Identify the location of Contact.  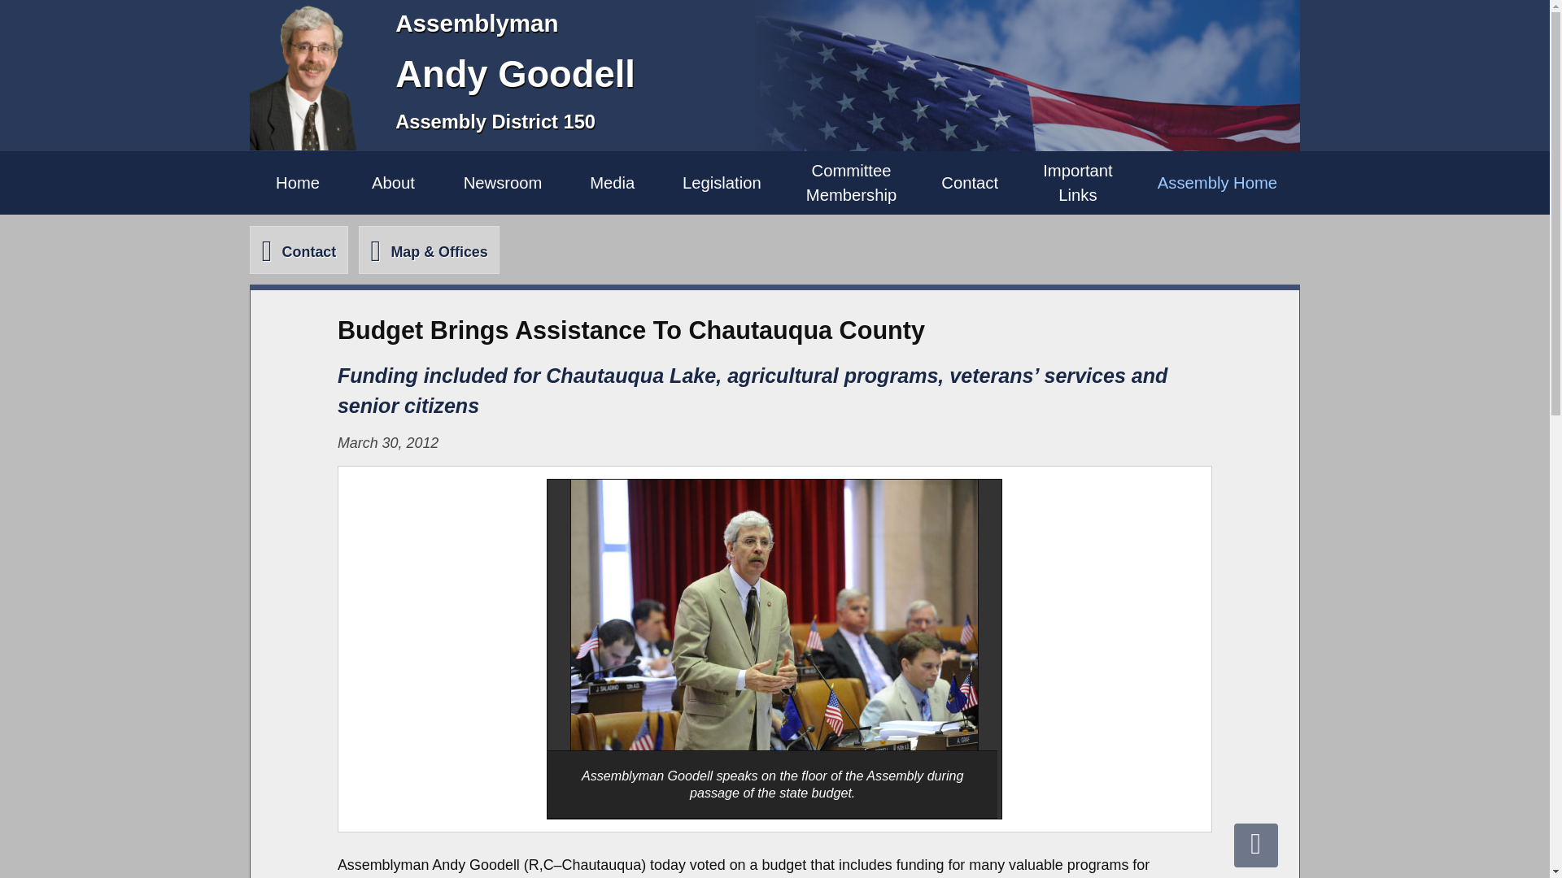
(970, 182).